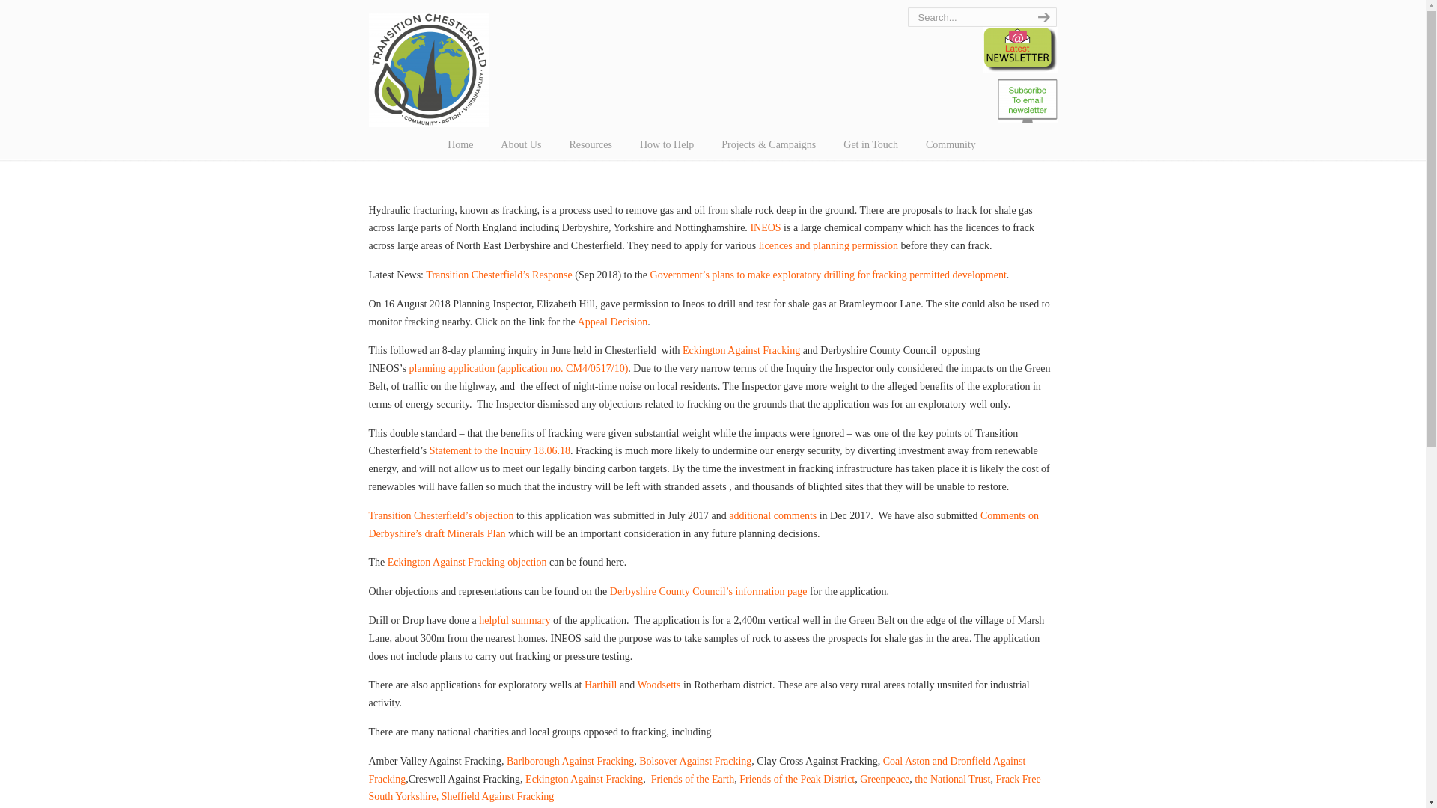 This screenshot has height=808, width=1437. I want to click on Harthill, so click(601, 685).